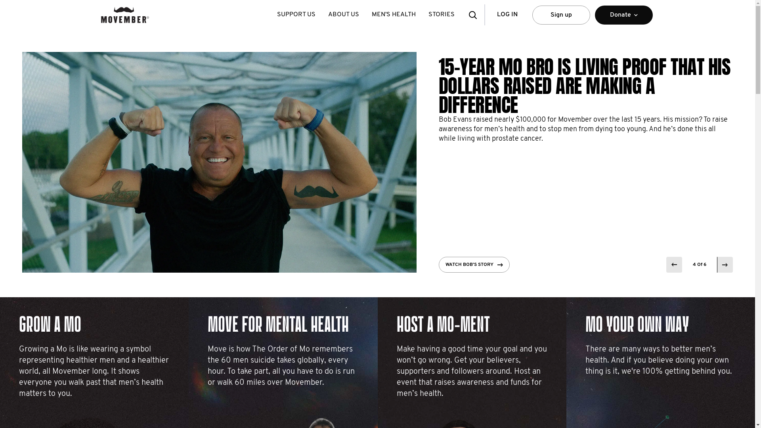 The image size is (761, 428). I want to click on ABOUT US, so click(344, 15).